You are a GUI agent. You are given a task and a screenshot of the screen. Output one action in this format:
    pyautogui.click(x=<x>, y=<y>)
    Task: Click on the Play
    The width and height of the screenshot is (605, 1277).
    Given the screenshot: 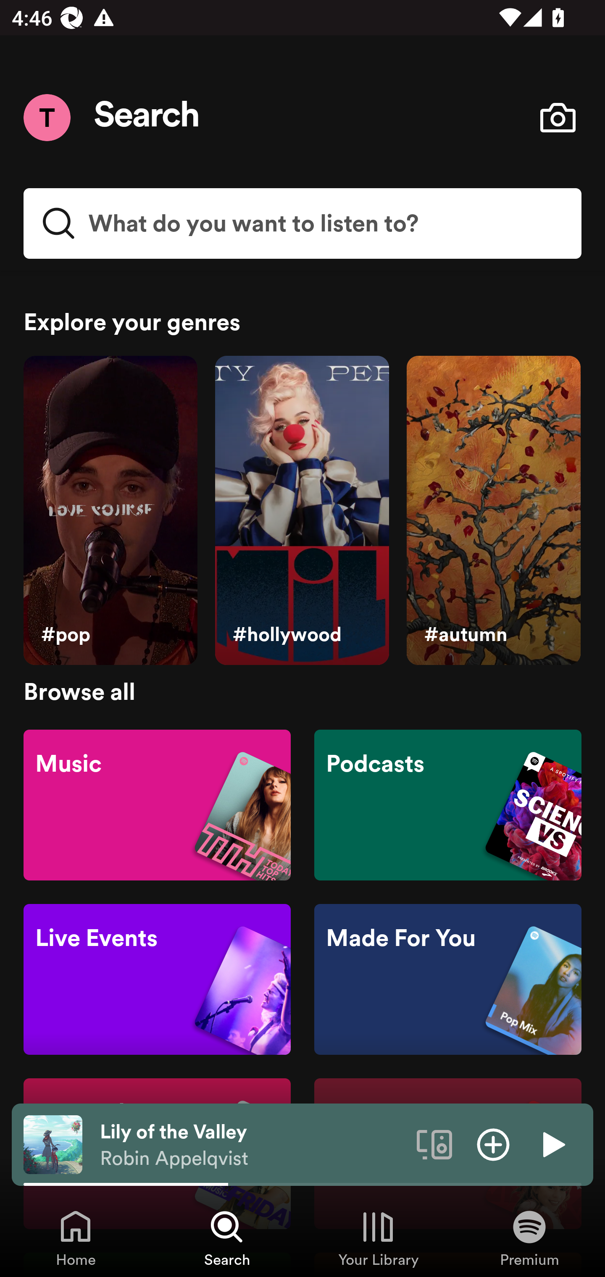 What is the action you would take?
    pyautogui.click(x=552, y=1144)
    